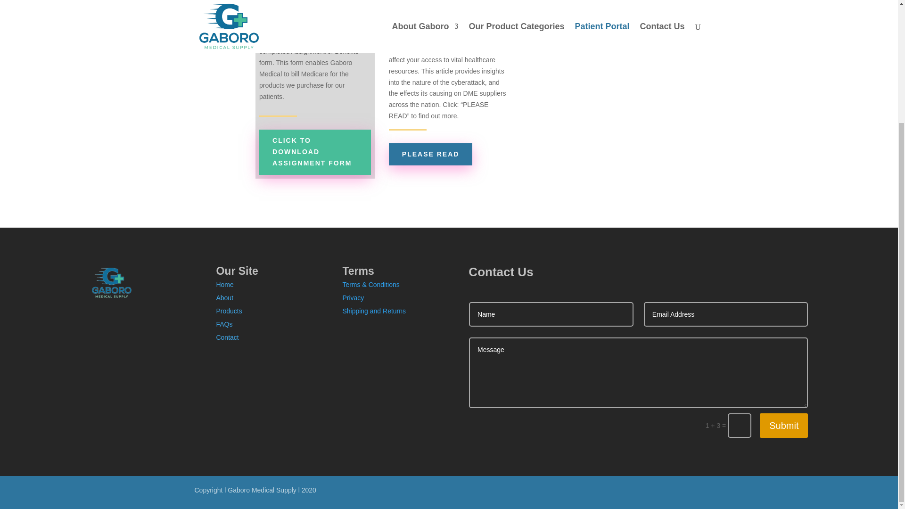 This screenshot has width=905, height=509. What do you see at coordinates (353, 298) in the screenshot?
I see `Privacy` at bounding box center [353, 298].